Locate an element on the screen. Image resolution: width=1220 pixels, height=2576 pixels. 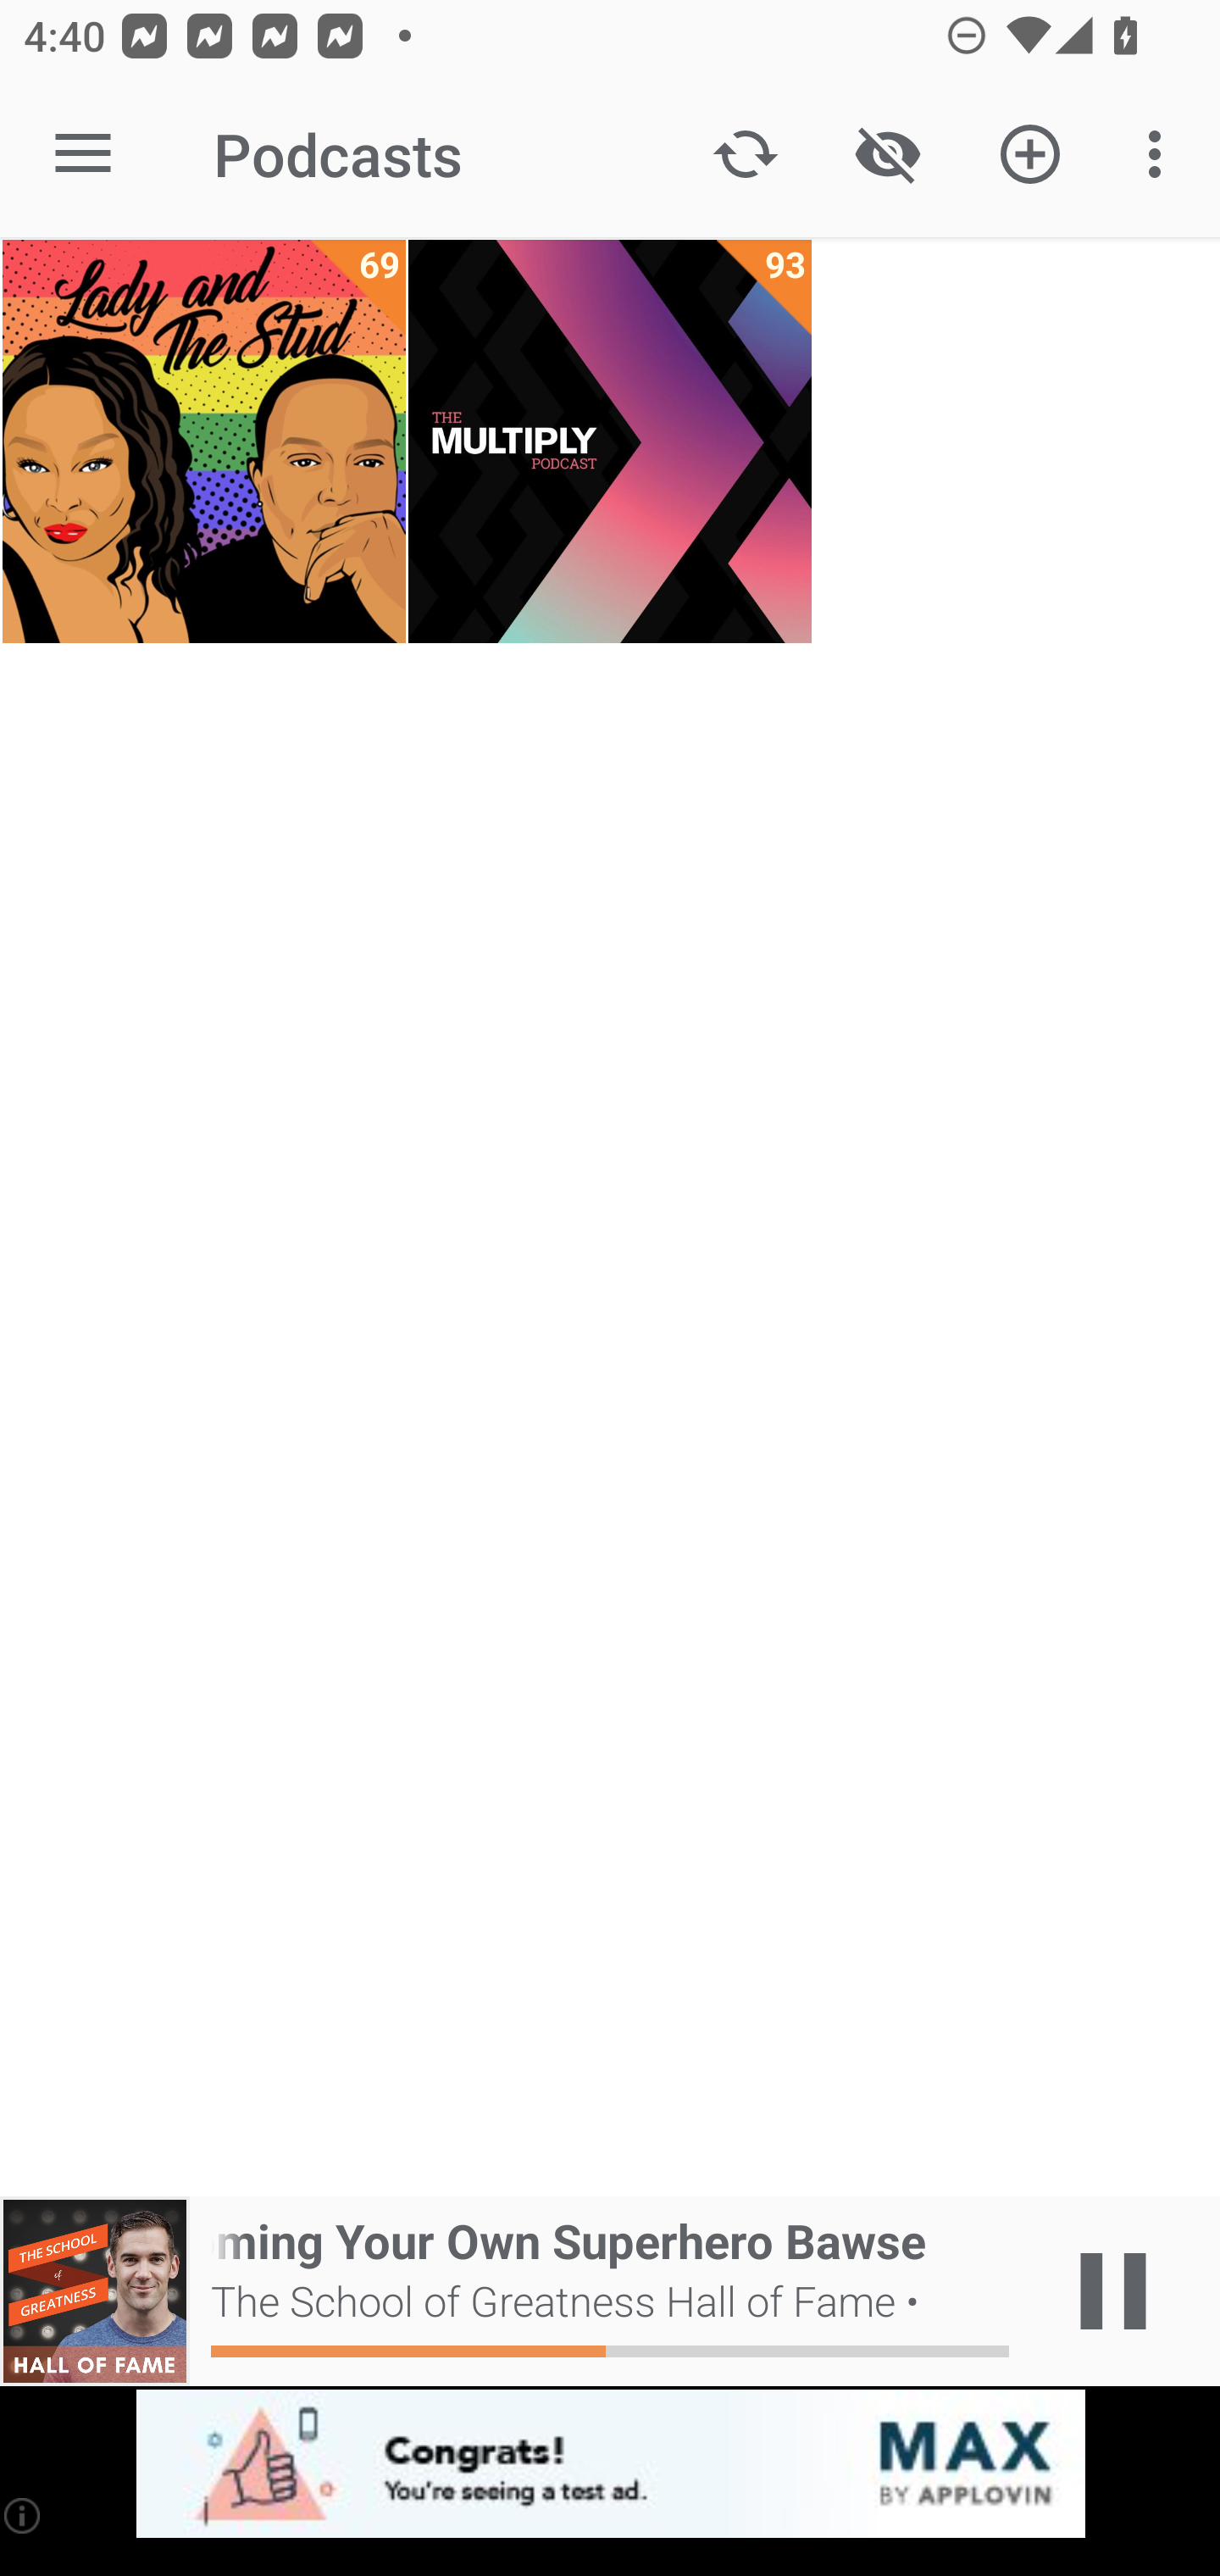
More options is located at coordinates (1161, 154).